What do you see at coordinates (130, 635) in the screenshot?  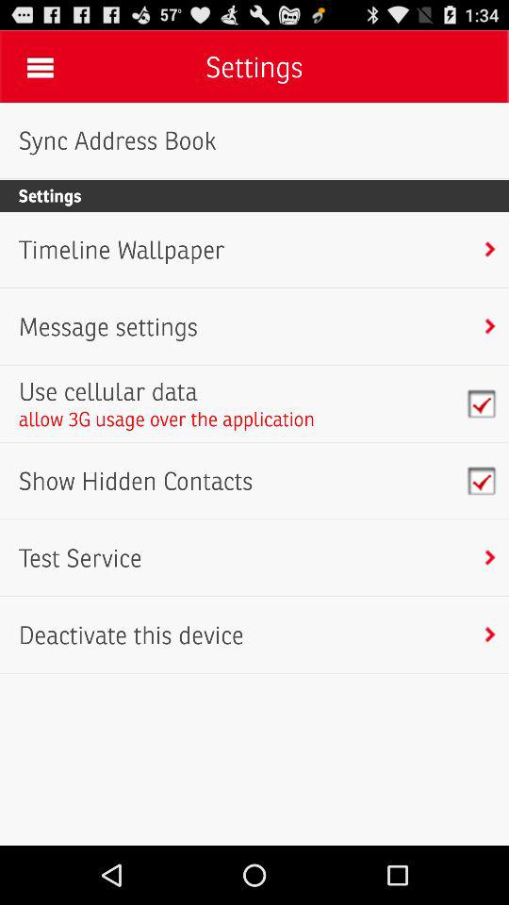 I see `click the deactivate this device` at bounding box center [130, 635].